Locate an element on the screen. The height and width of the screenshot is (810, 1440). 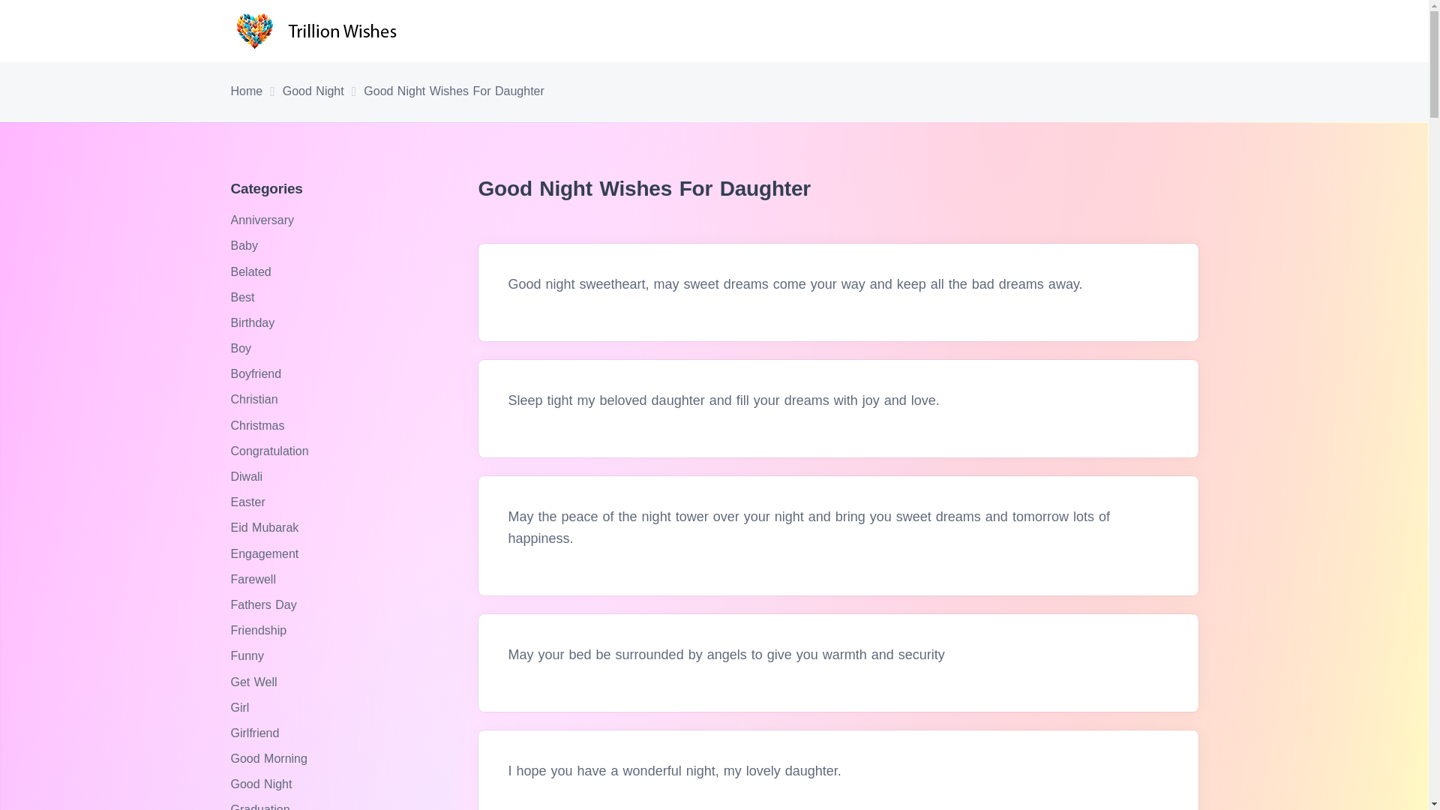
Funny is located at coordinates (249, 655).